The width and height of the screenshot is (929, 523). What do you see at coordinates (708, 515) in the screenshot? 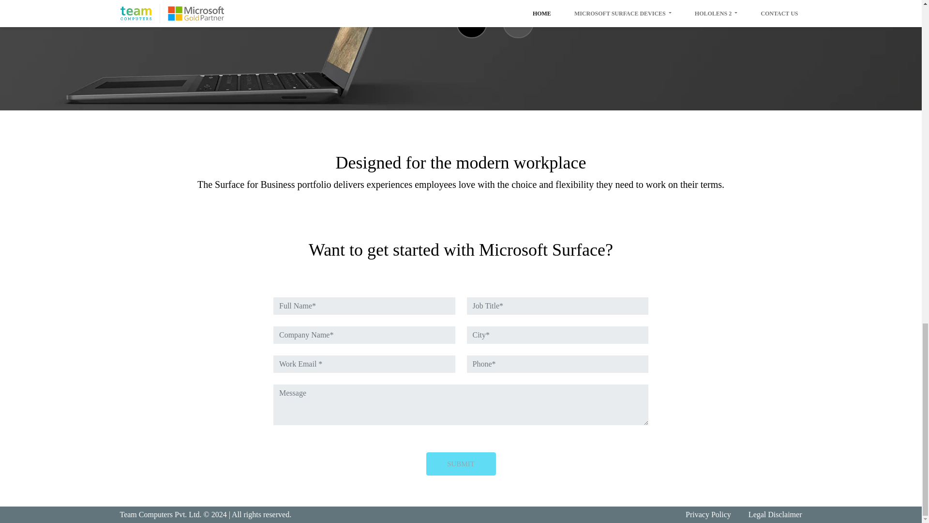
I see `Privacy Policy` at bounding box center [708, 515].